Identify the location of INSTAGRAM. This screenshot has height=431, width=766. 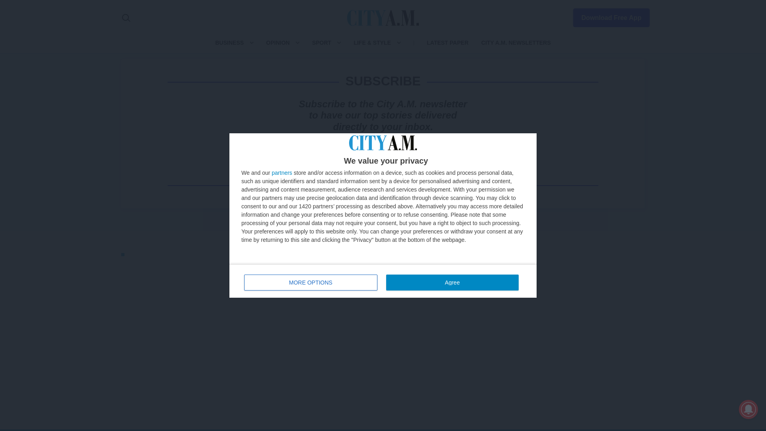
(555, 297).